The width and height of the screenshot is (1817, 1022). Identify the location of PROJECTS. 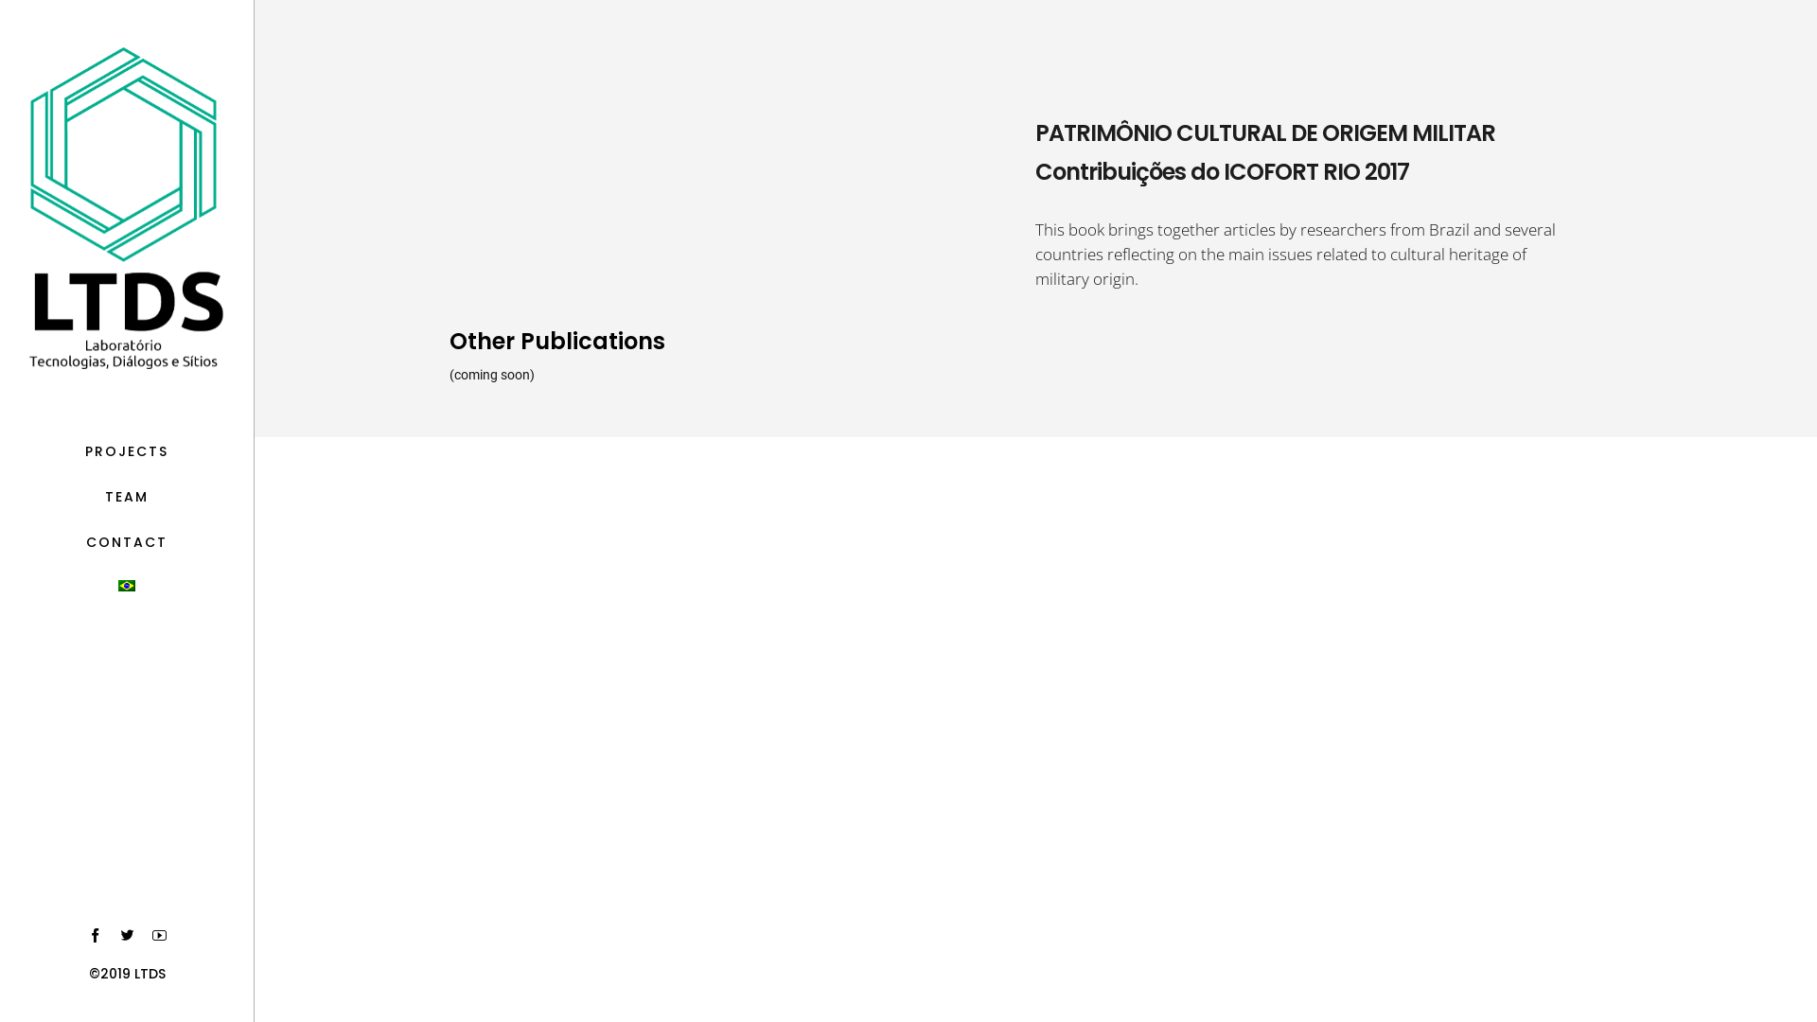
(127, 454).